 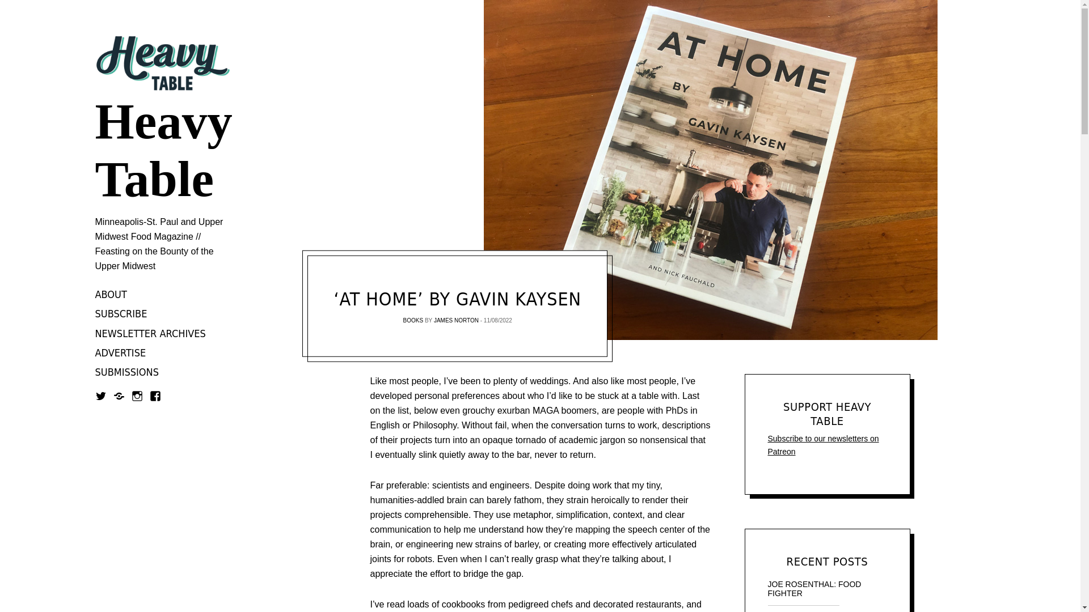 What do you see at coordinates (413, 321) in the screenshot?
I see `BOOKS` at bounding box center [413, 321].